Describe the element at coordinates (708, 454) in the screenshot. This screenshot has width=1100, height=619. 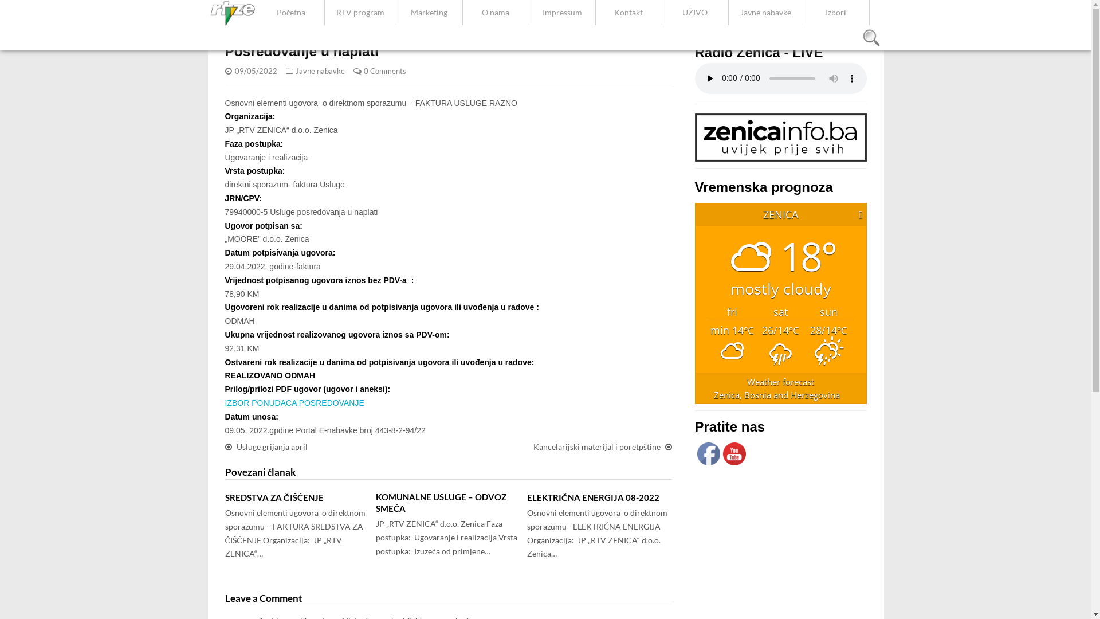
I see `Facebook` at that location.